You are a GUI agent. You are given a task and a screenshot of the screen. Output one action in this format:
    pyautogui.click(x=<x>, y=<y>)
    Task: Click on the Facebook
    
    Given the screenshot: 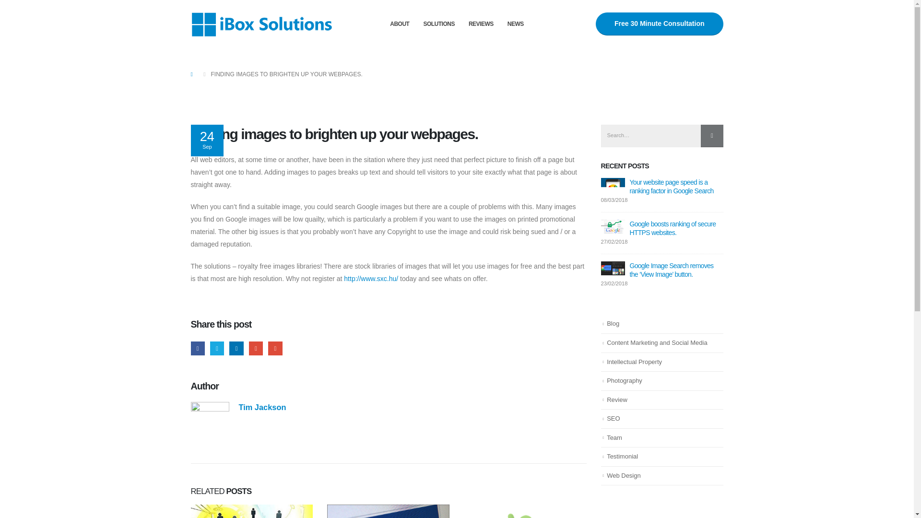 What is the action you would take?
    pyautogui.click(x=198, y=348)
    